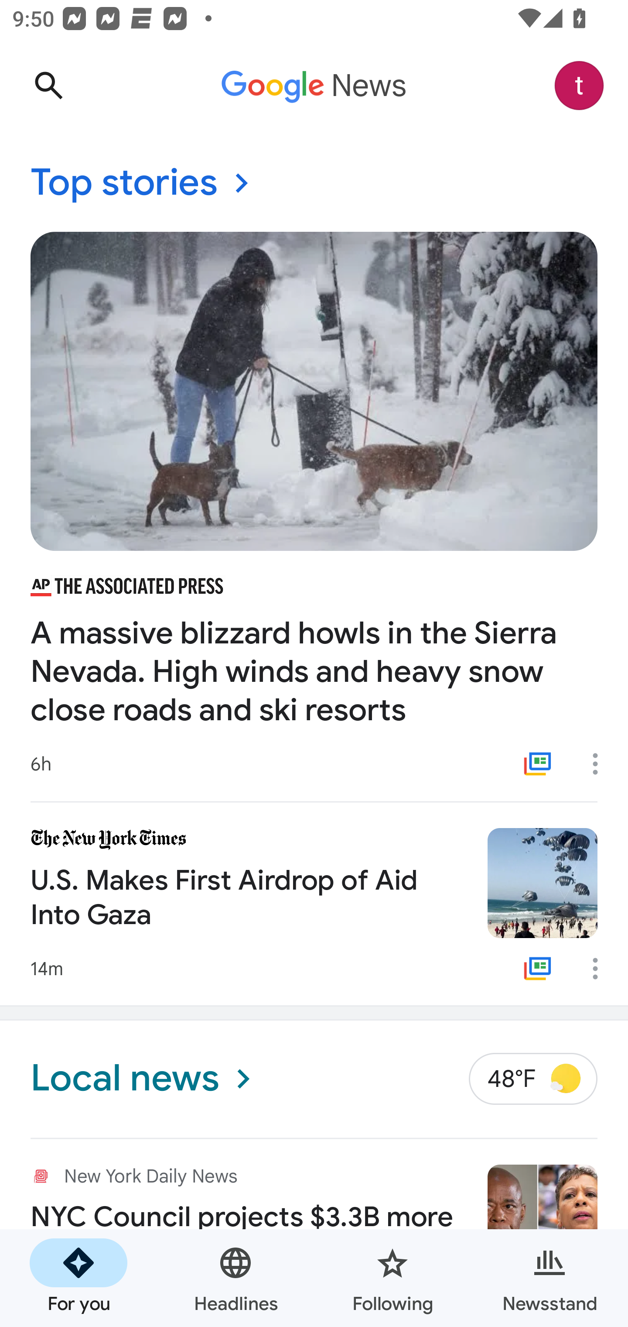 Image resolution: width=628 pixels, height=1327 pixels. What do you see at coordinates (48, 86) in the screenshot?
I see `Search` at bounding box center [48, 86].